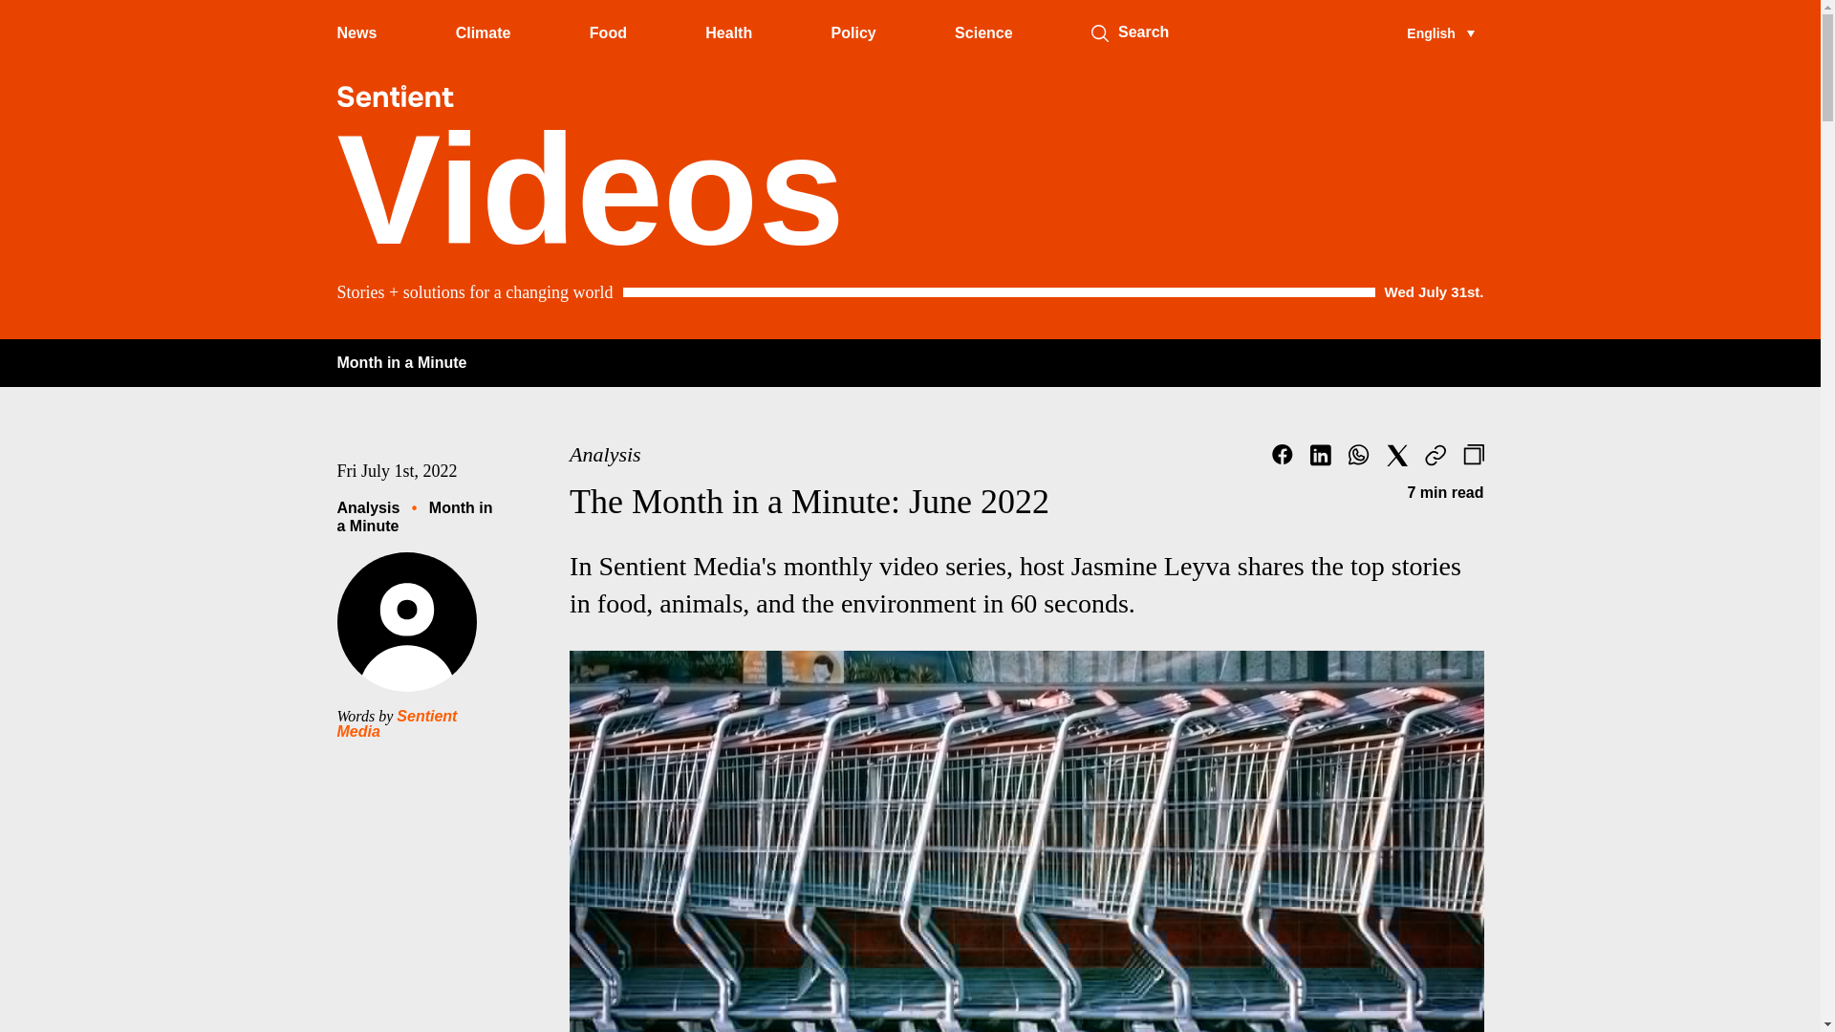  Describe the element at coordinates (982, 32) in the screenshot. I see `Science` at that location.